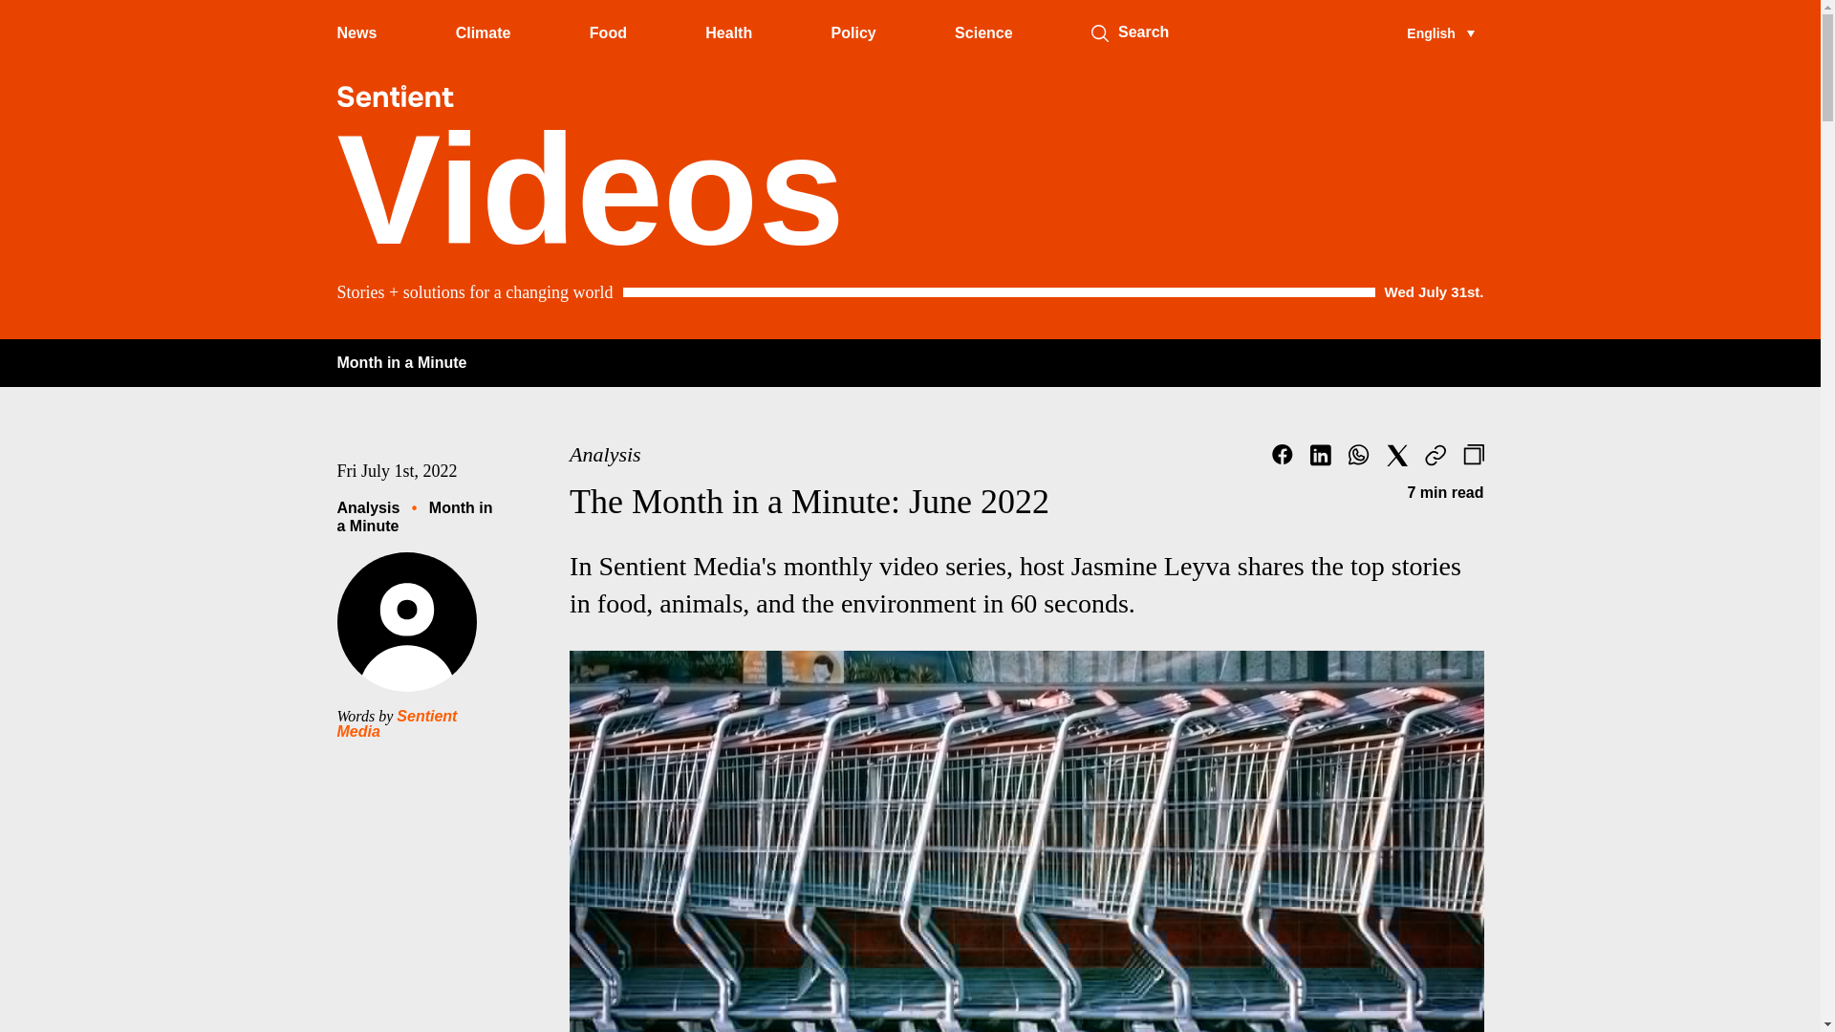  Describe the element at coordinates (982, 32) in the screenshot. I see `Science` at that location.